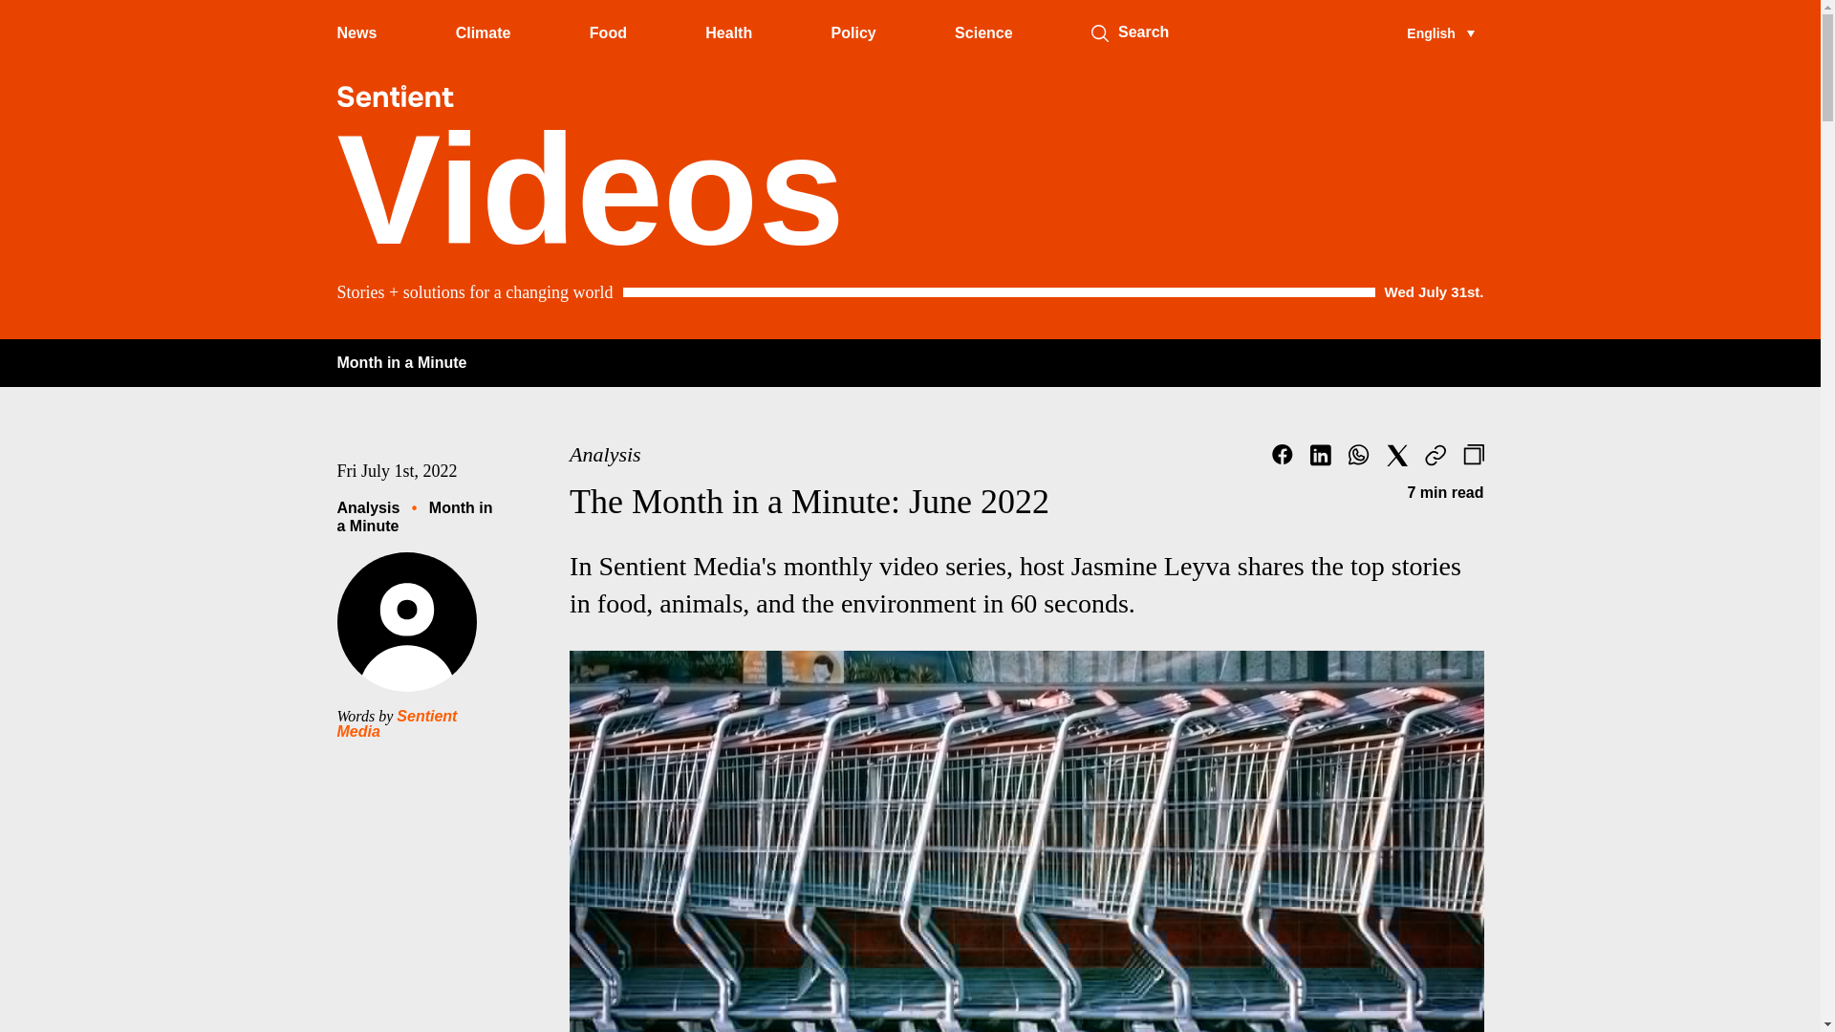  Describe the element at coordinates (982, 32) in the screenshot. I see `Science` at that location.